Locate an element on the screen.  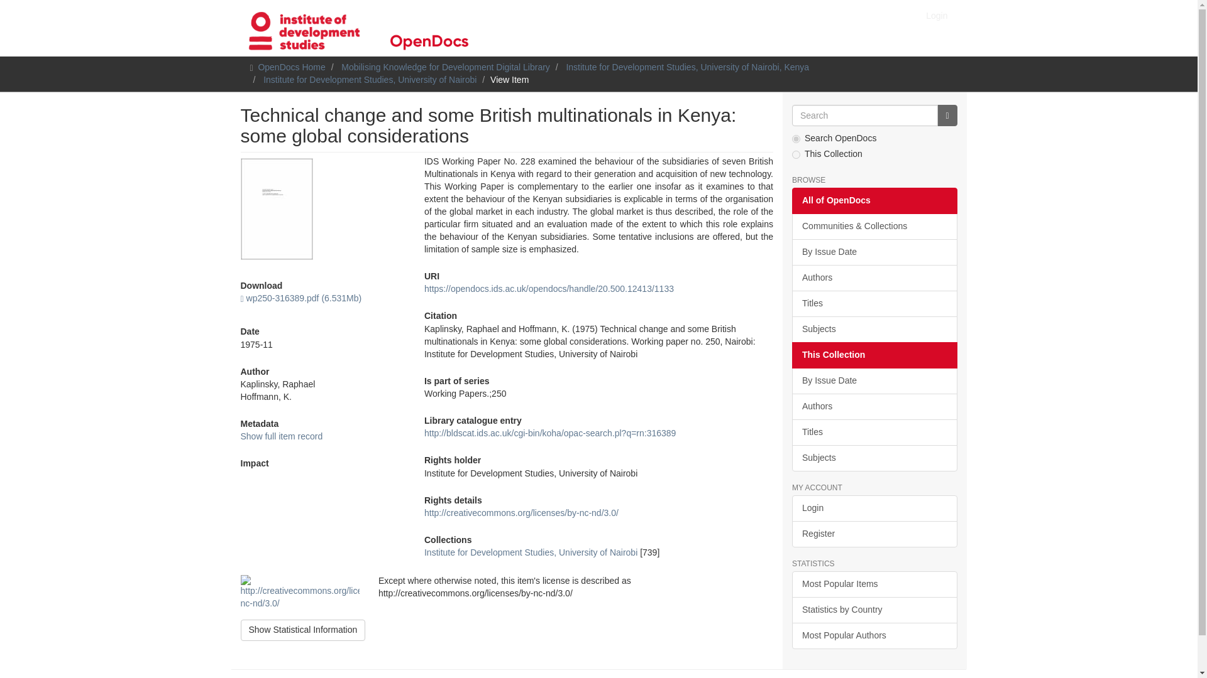
By Issue Date is located at coordinates (874, 380).